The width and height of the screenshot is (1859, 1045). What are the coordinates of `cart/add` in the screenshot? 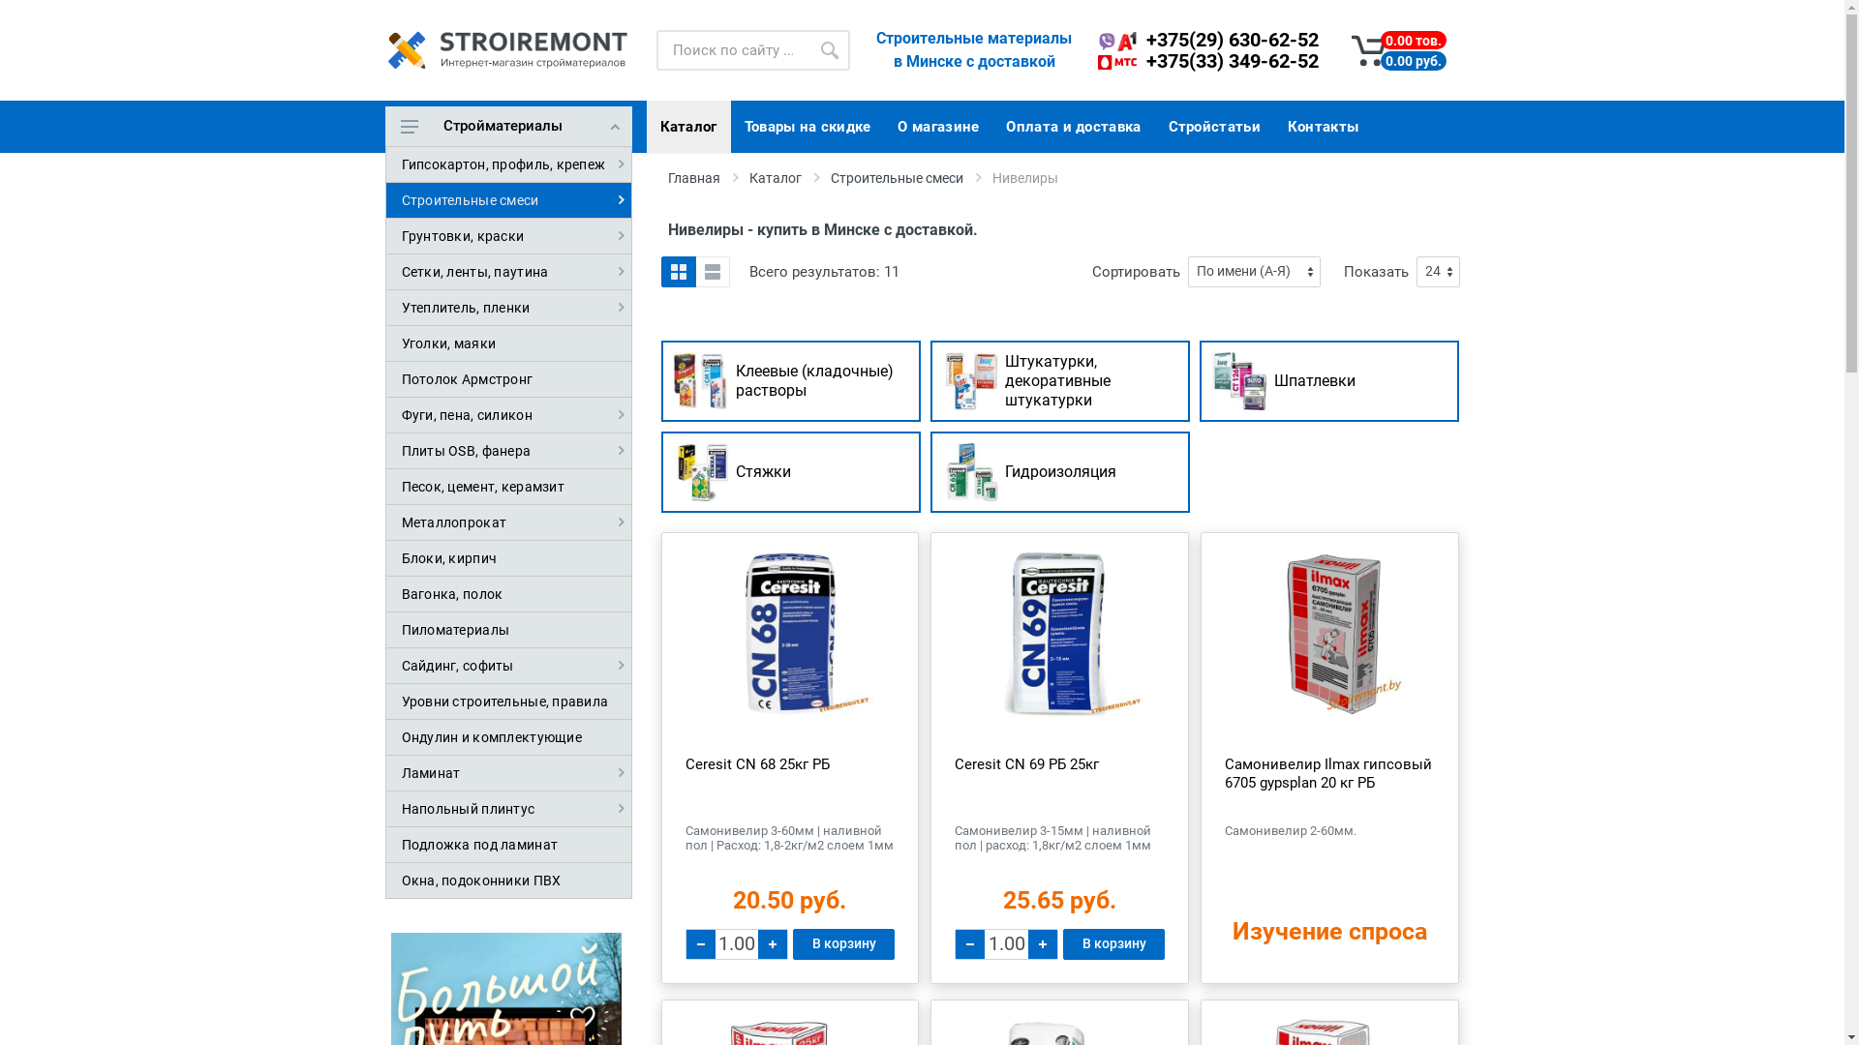 It's located at (130, 15).